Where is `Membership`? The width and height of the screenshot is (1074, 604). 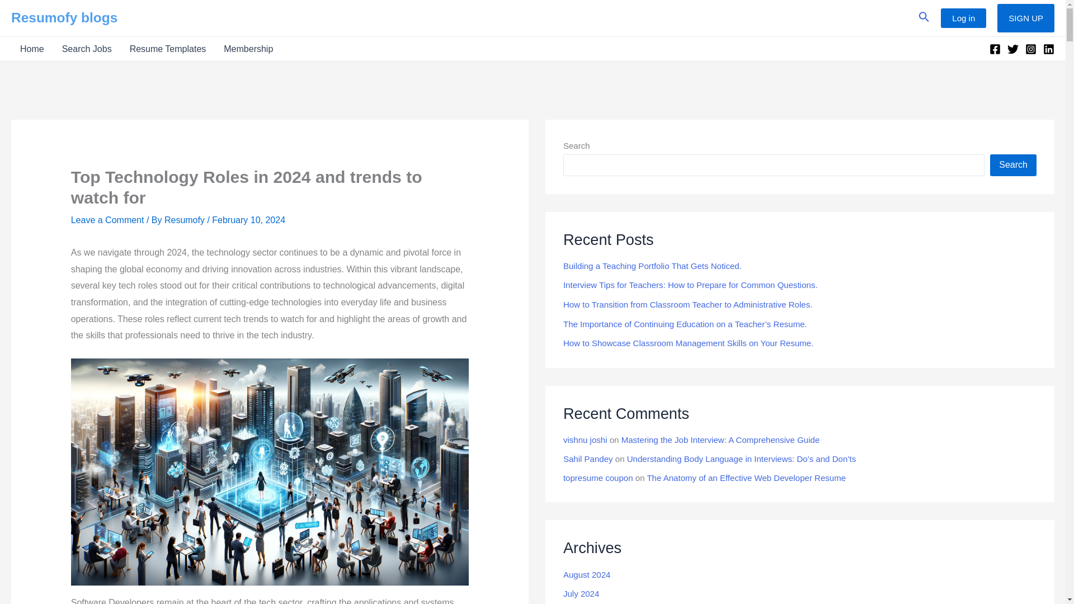
Membership is located at coordinates (248, 49).